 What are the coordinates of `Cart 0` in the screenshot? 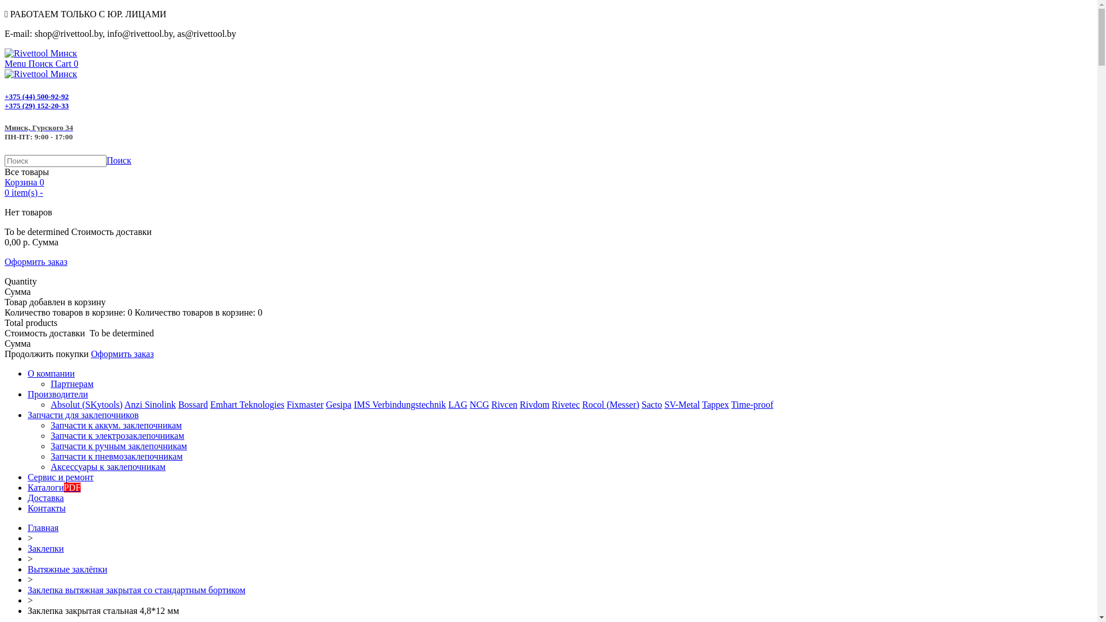 It's located at (67, 63).